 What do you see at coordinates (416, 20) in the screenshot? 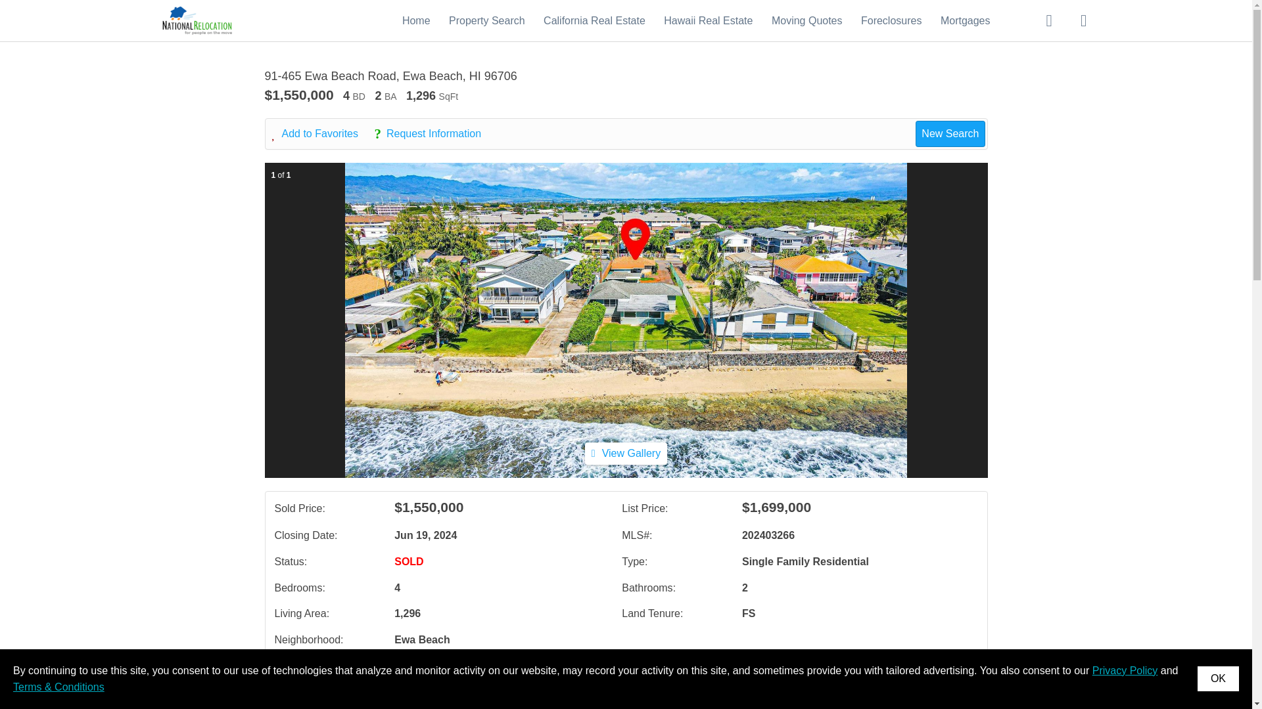
I see `Home` at bounding box center [416, 20].